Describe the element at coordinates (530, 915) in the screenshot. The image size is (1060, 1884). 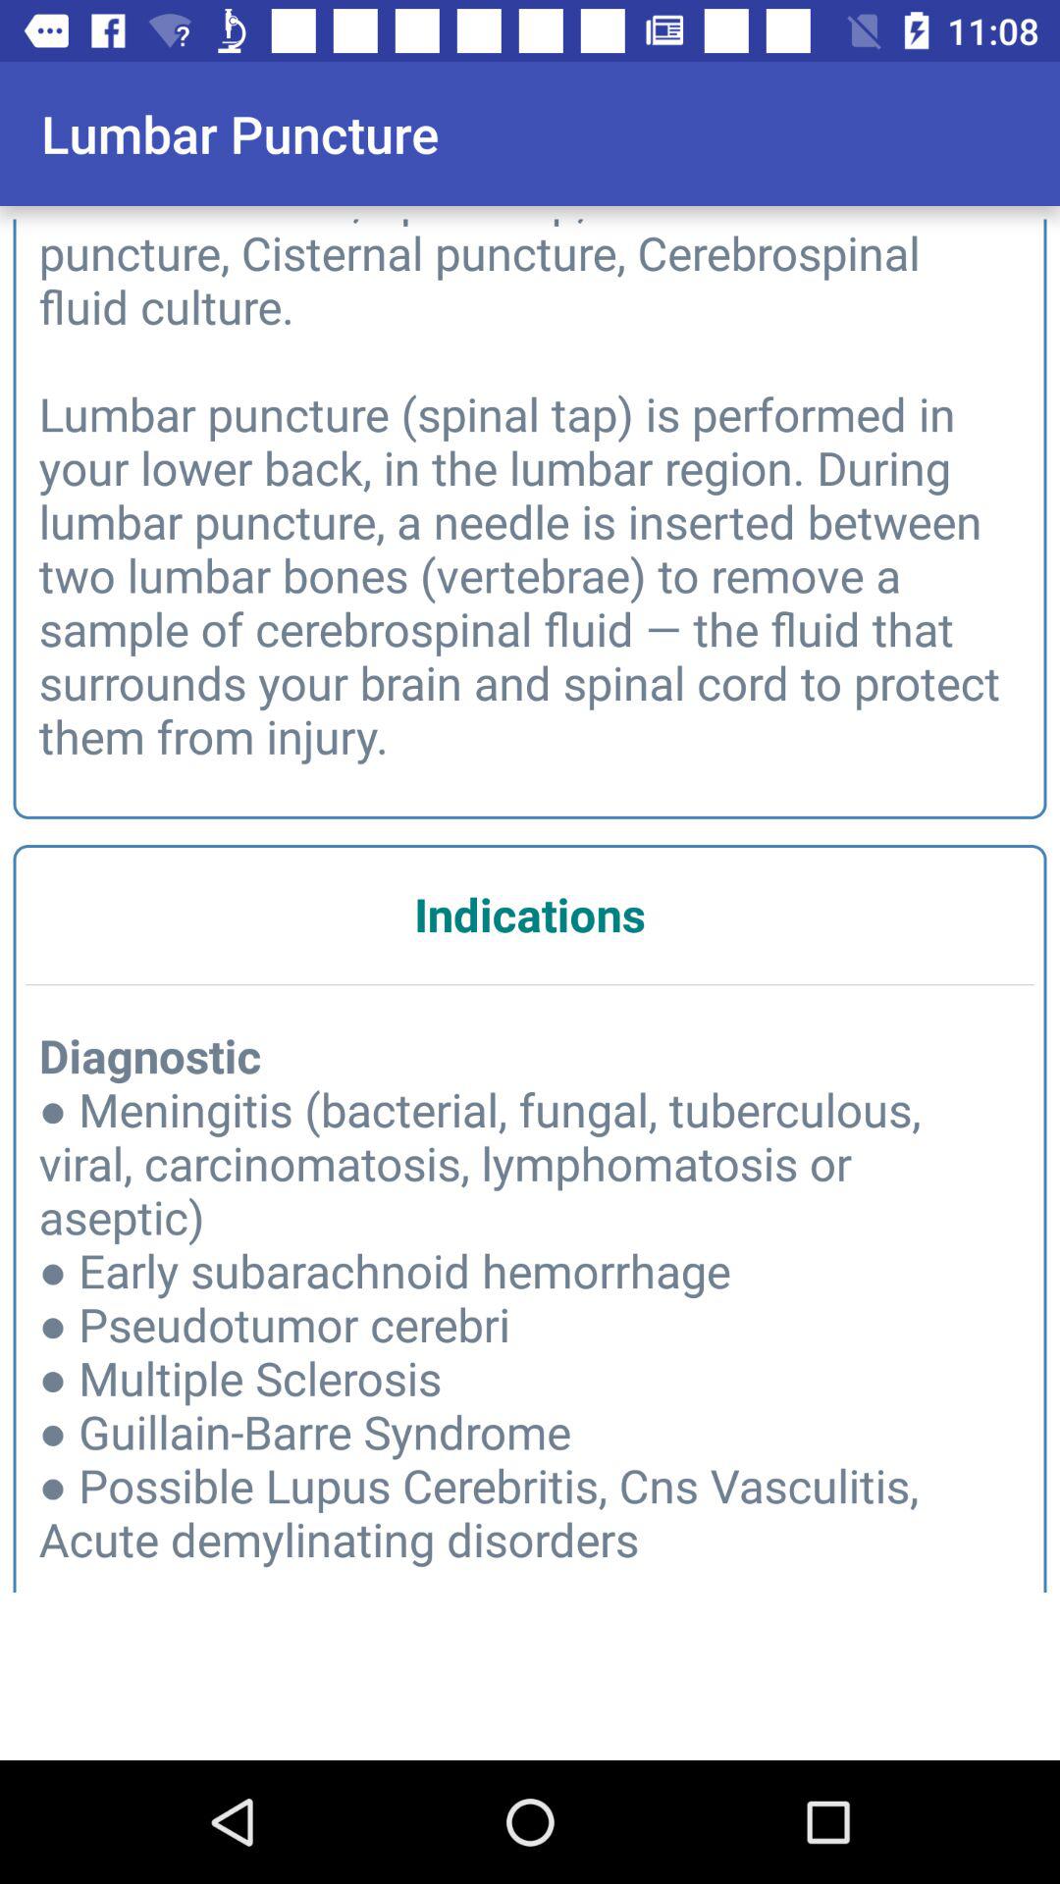
I see `launch icon below other names spinal item` at that location.